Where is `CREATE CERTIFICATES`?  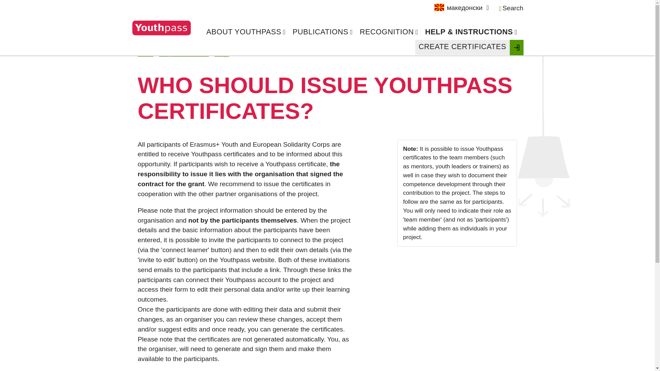 CREATE CERTIFICATES is located at coordinates (462, 47).